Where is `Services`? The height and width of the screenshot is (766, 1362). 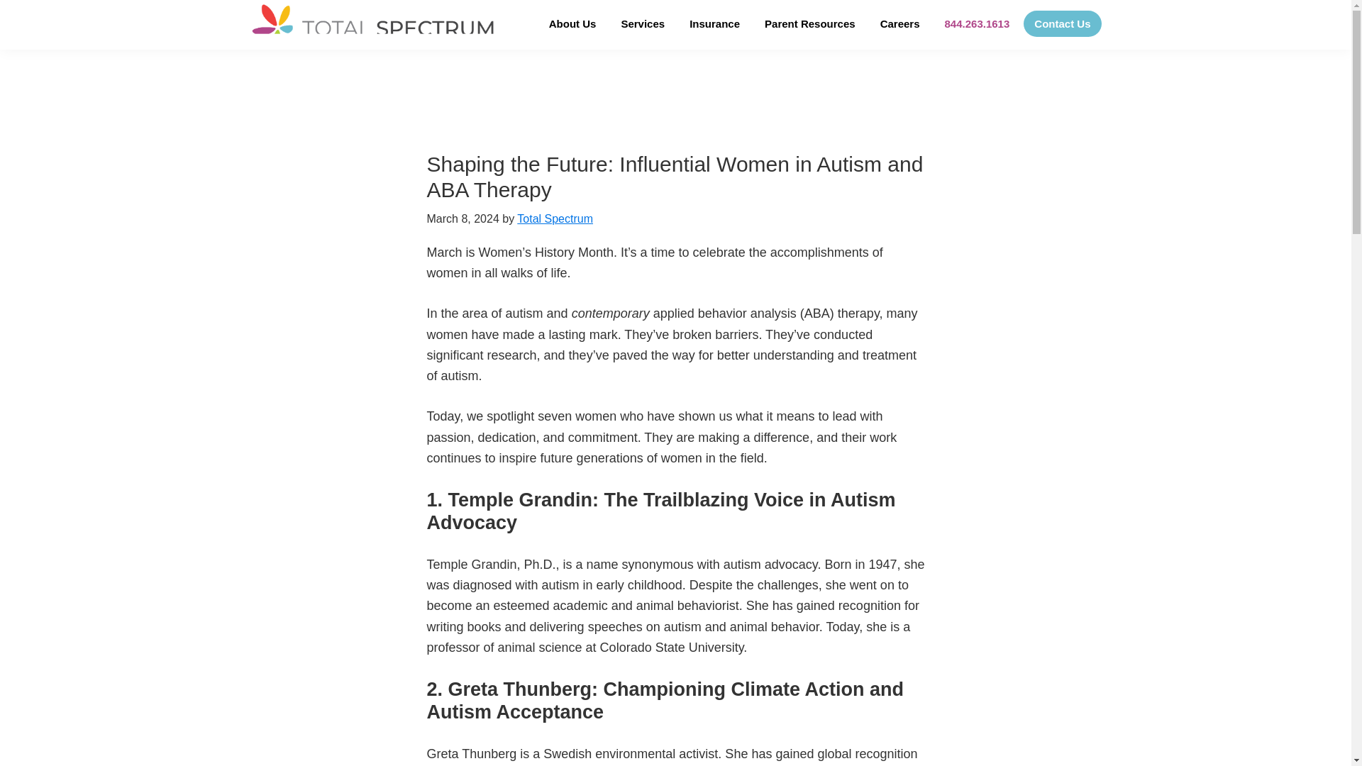 Services is located at coordinates (643, 23).